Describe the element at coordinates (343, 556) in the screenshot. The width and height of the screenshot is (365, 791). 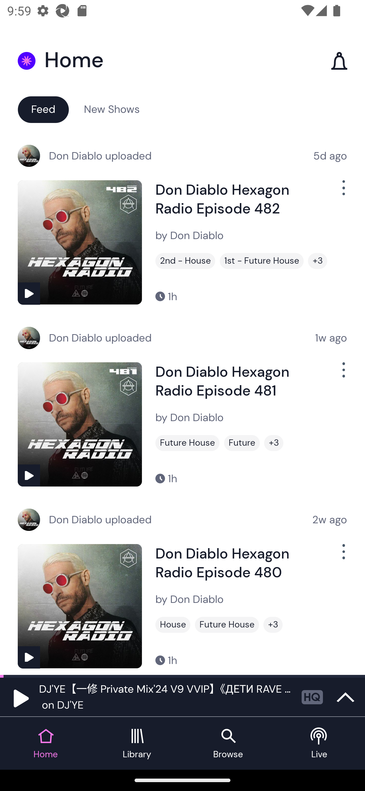
I see `Show Options Menu Button` at that location.